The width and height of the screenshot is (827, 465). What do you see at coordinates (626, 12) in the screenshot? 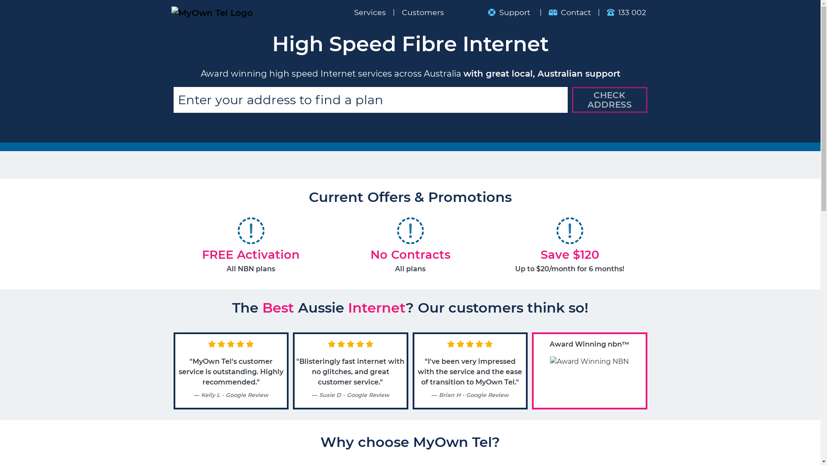
I see `133 002` at bounding box center [626, 12].